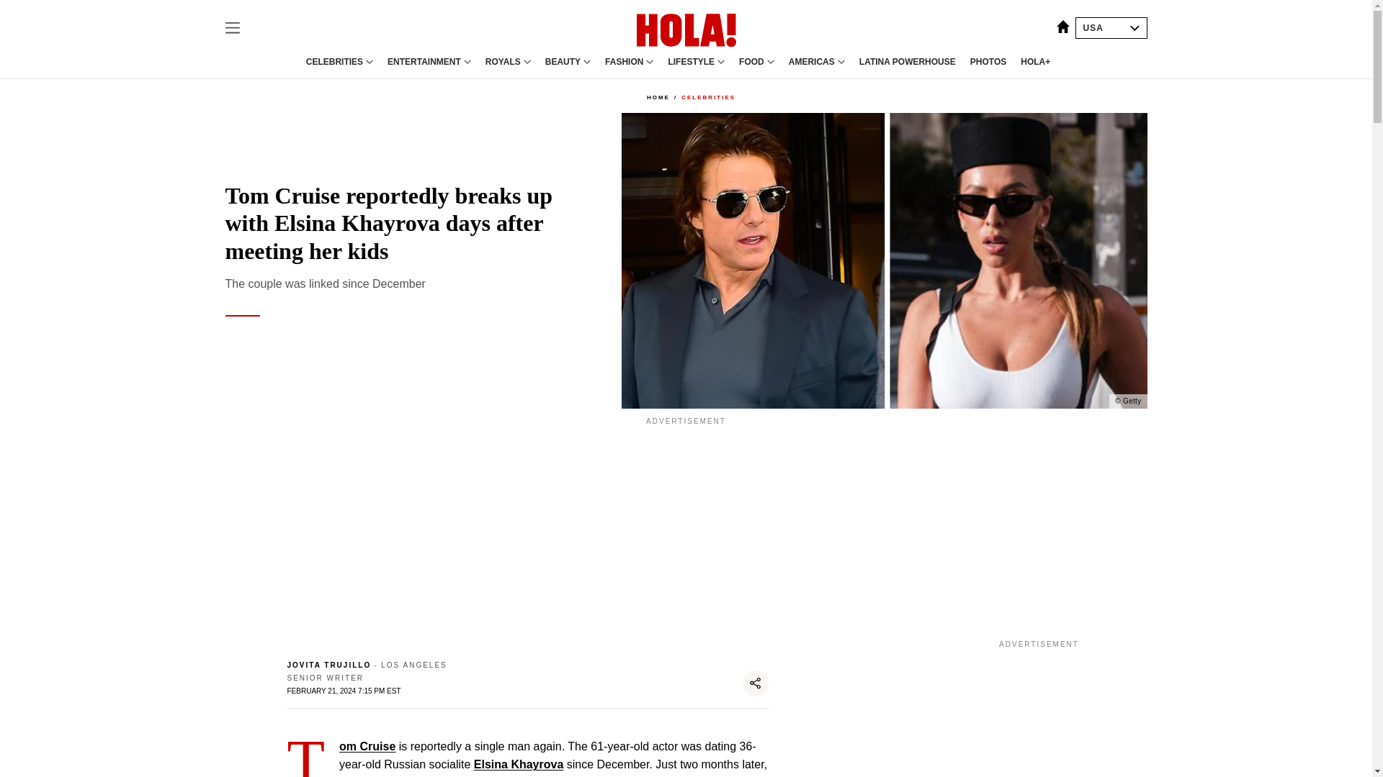 The image size is (1383, 777). What do you see at coordinates (563, 61) in the screenshot?
I see `BEAUTY` at bounding box center [563, 61].